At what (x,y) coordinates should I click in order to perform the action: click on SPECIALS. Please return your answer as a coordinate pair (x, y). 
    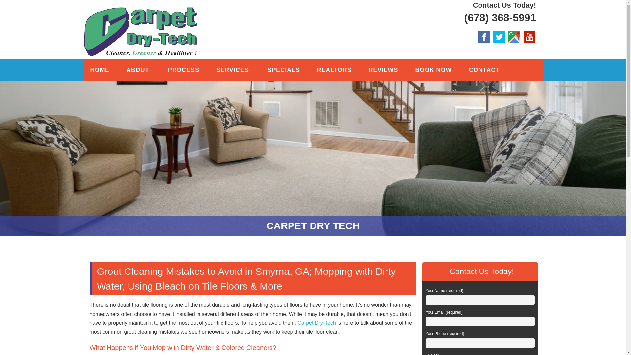
    Looking at the image, I should click on (283, 70).